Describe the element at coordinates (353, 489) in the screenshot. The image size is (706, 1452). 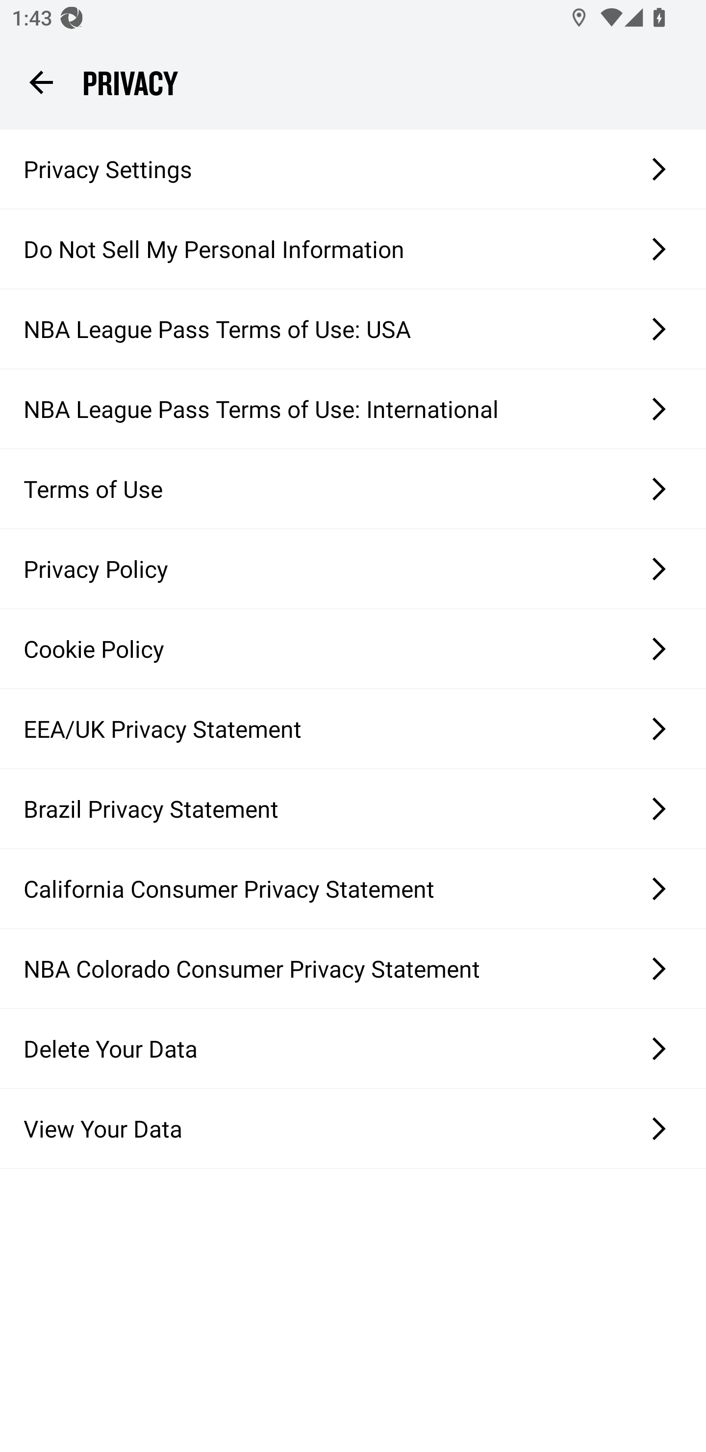
I see `Terms of Use` at that location.